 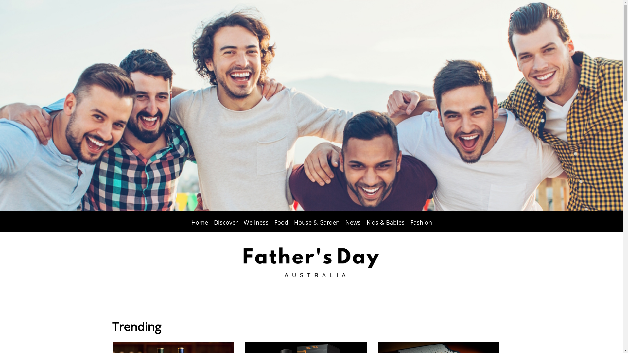 What do you see at coordinates (317, 222) in the screenshot?
I see `House & Garden` at bounding box center [317, 222].